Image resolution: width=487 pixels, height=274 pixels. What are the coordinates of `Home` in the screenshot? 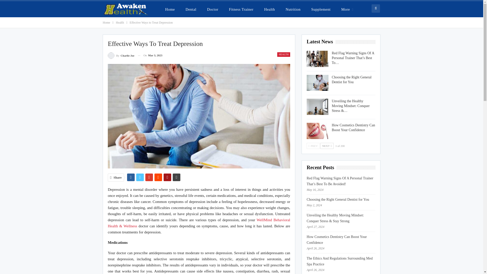 It's located at (170, 9).